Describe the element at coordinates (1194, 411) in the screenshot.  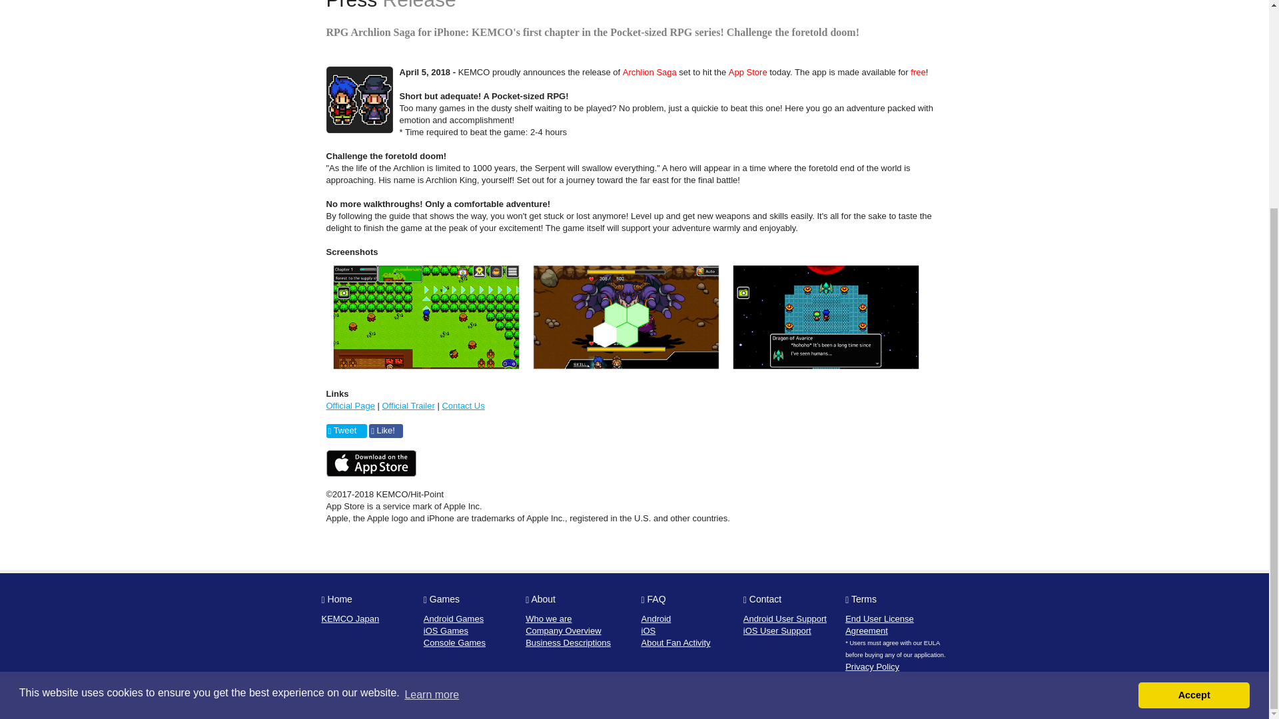
I see `Accept` at that location.